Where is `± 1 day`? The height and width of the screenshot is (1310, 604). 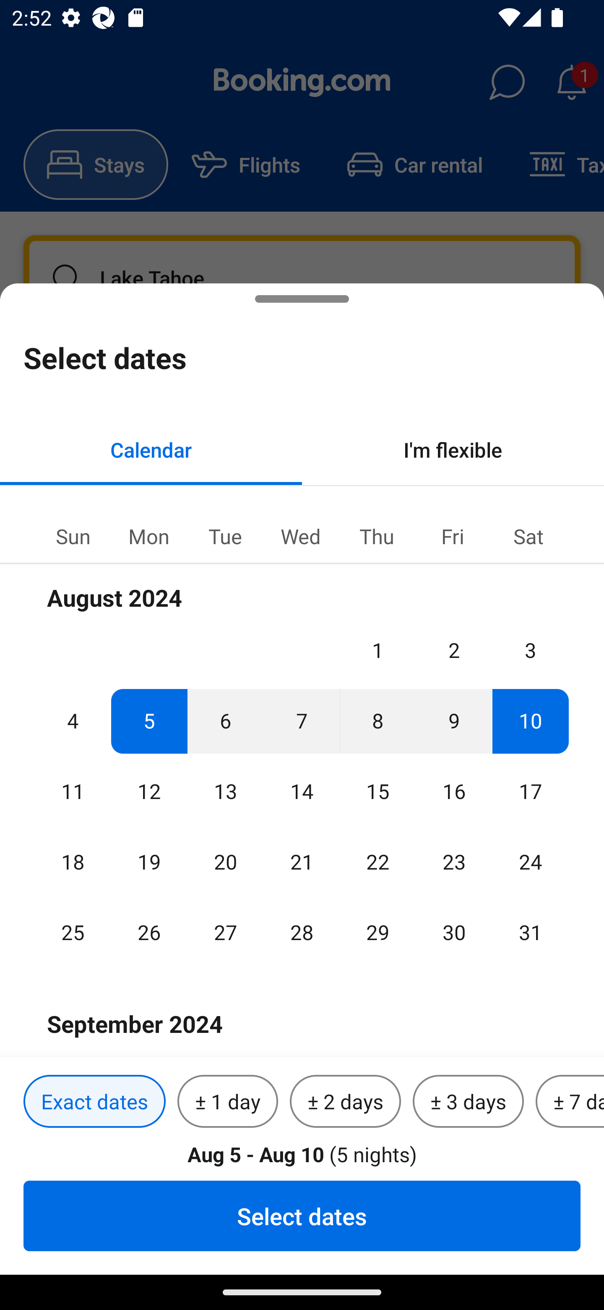
± 1 day is located at coordinates (227, 1102).